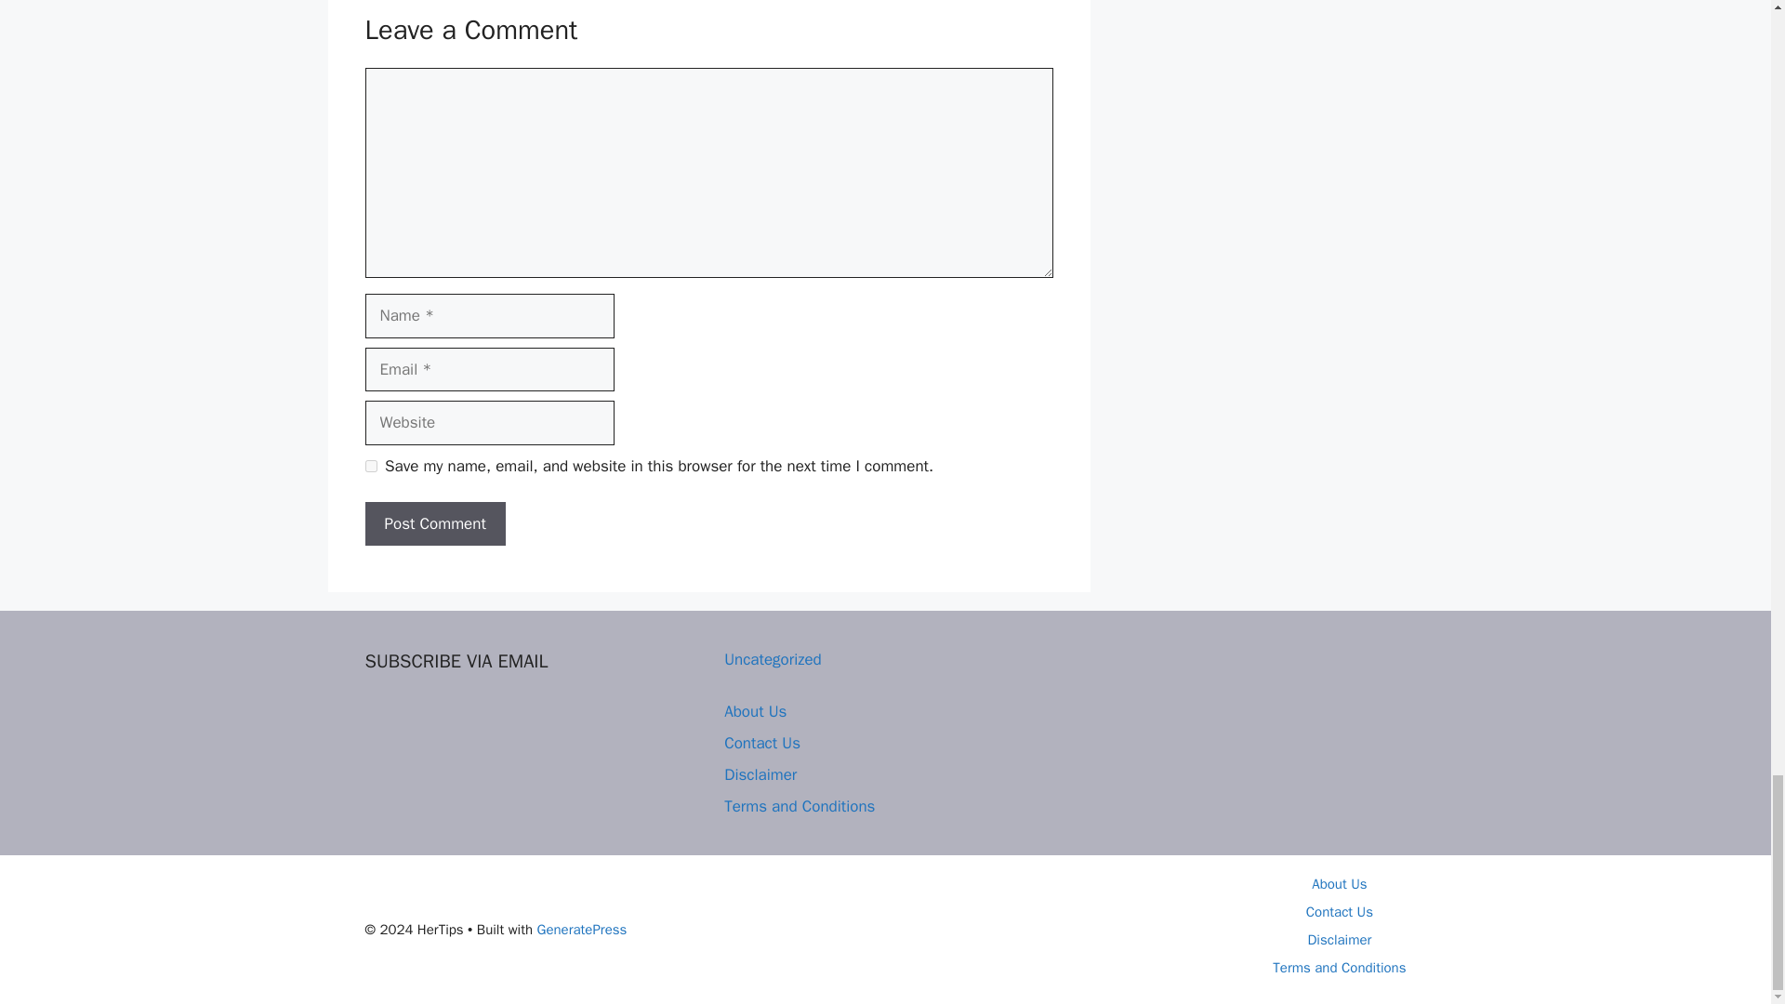 The width and height of the screenshot is (1785, 1004). What do you see at coordinates (1339, 939) in the screenshot?
I see `Disclaimer` at bounding box center [1339, 939].